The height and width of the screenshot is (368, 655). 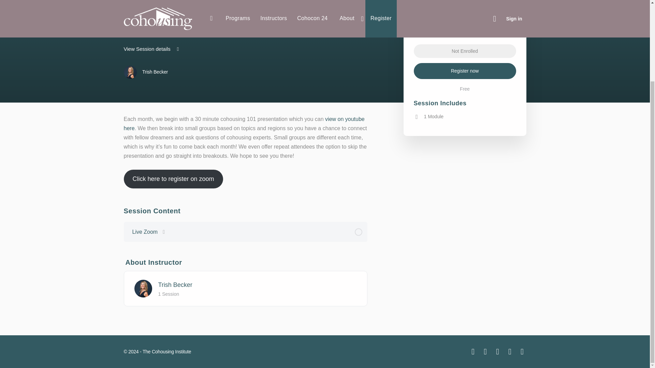 What do you see at coordinates (465, 71) in the screenshot?
I see `Register now` at bounding box center [465, 71].